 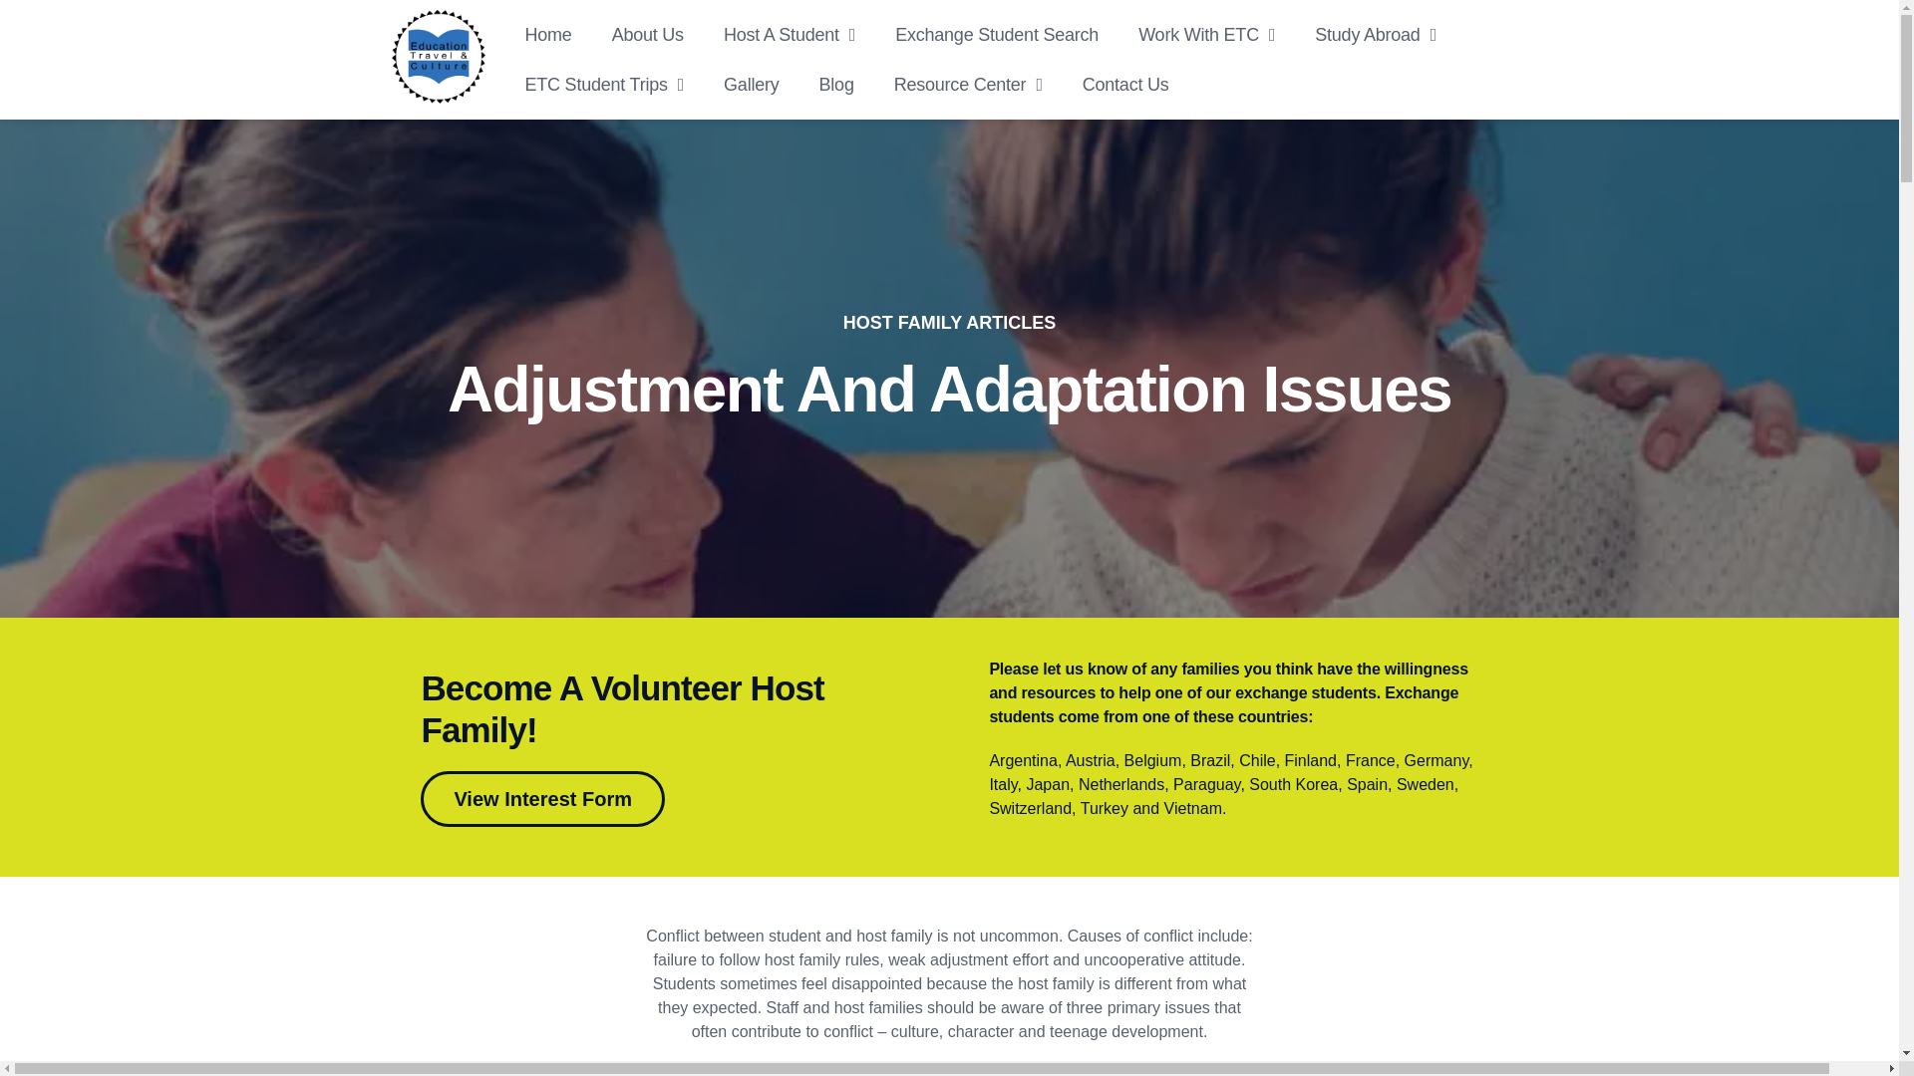 What do you see at coordinates (751, 85) in the screenshot?
I see `Gallery` at bounding box center [751, 85].